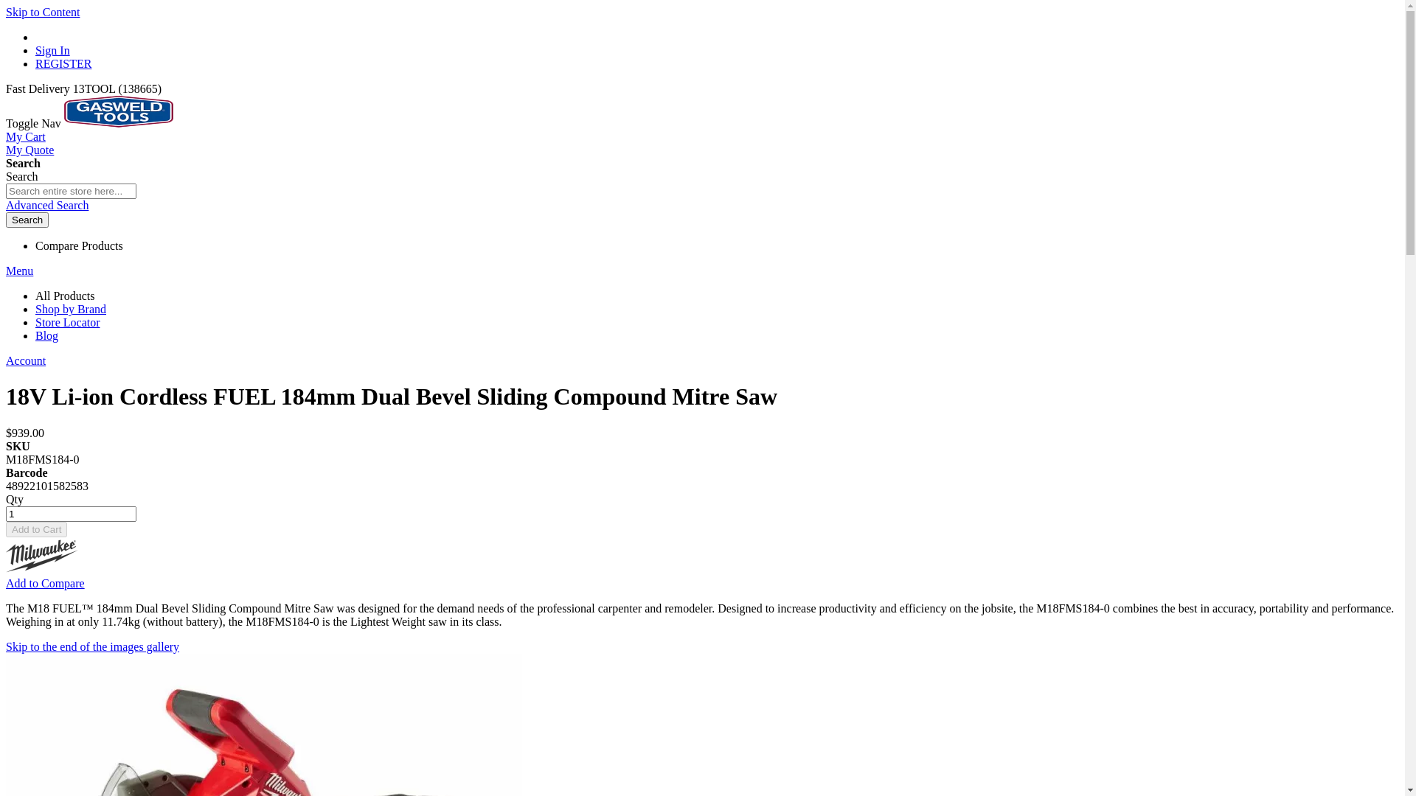 This screenshot has width=1416, height=796. Describe the element at coordinates (71, 310) in the screenshot. I see `Shop by Brand` at that location.